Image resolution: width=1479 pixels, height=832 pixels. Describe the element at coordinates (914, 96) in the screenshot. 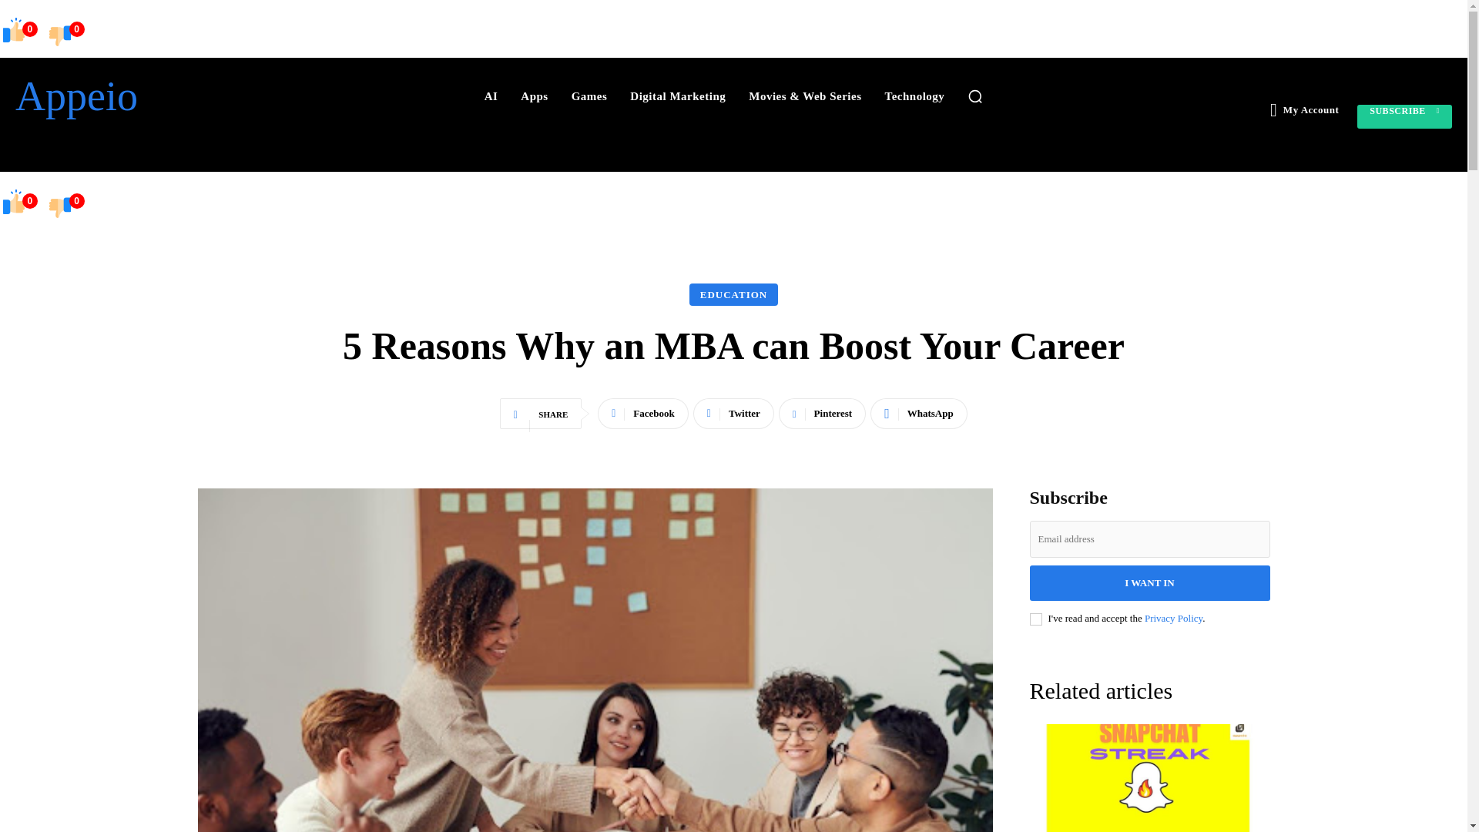

I see `Technology` at that location.